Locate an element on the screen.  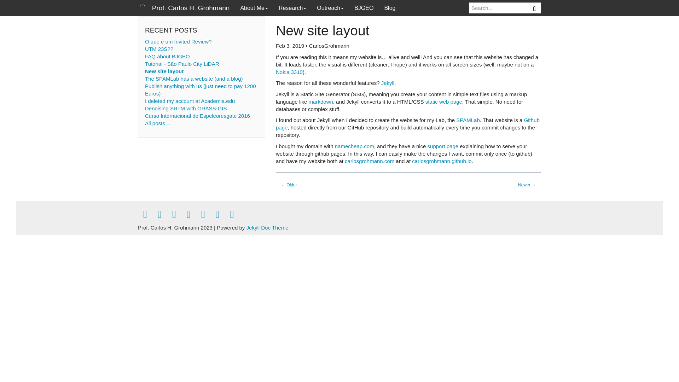
Prof. Carlos H. Grohmann is located at coordinates (184, 8).